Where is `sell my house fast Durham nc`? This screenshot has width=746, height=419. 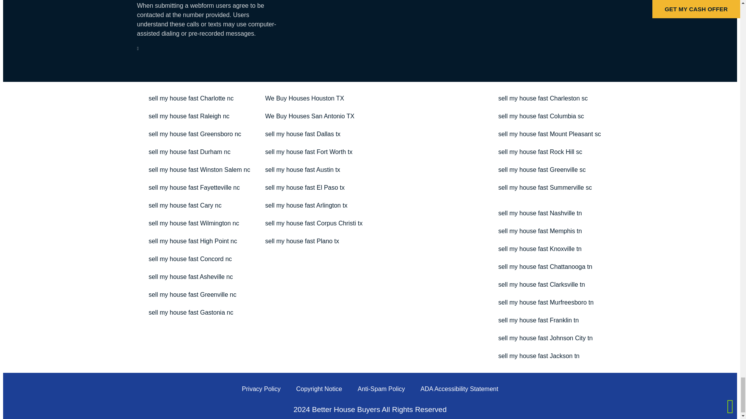
sell my house fast Durham nc is located at coordinates (189, 152).